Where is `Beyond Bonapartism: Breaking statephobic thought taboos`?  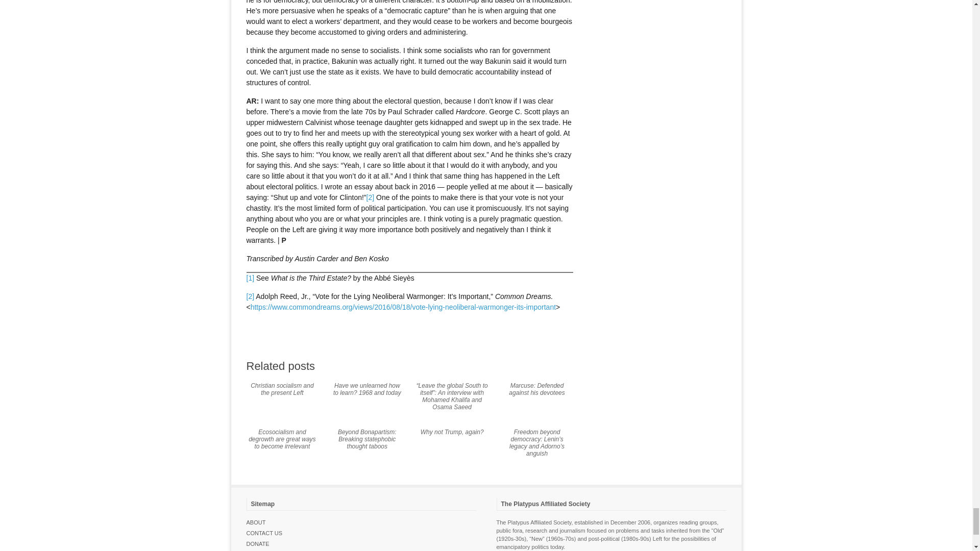 Beyond Bonapartism: Breaking statephobic thought taboos is located at coordinates (367, 439).